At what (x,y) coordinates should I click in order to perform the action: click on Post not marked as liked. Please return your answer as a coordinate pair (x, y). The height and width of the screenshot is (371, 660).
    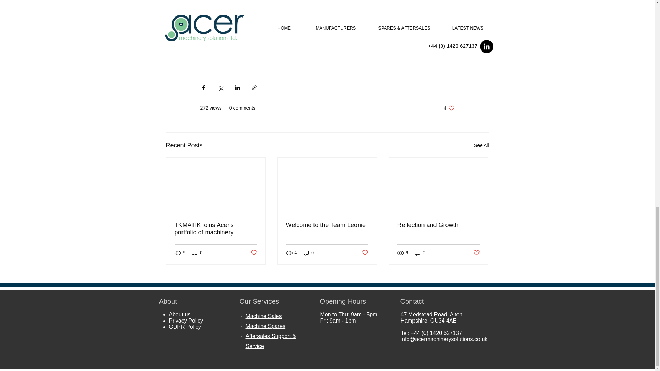
    Looking at the image, I should click on (253, 253).